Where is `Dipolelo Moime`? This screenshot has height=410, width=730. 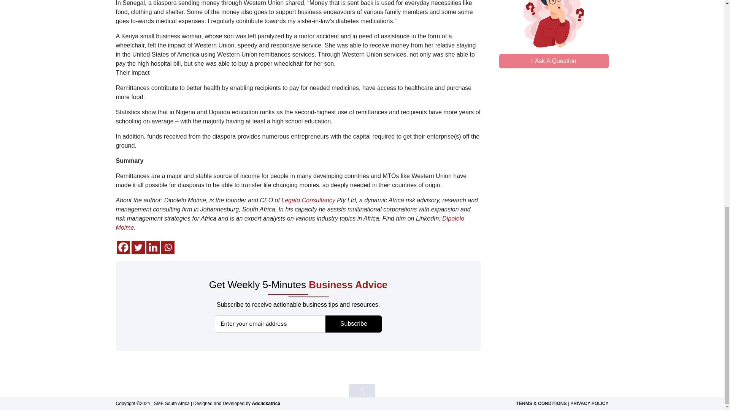
Dipolelo Moime is located at coordinates (554, 39).